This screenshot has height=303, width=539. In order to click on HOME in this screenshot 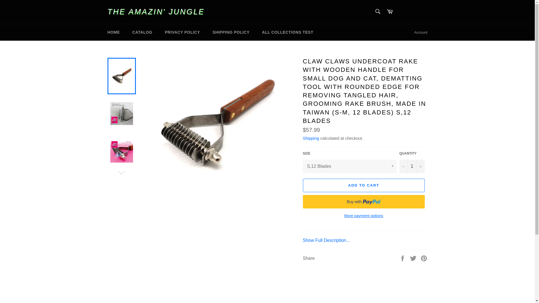, I will do `click(113, 32)`.